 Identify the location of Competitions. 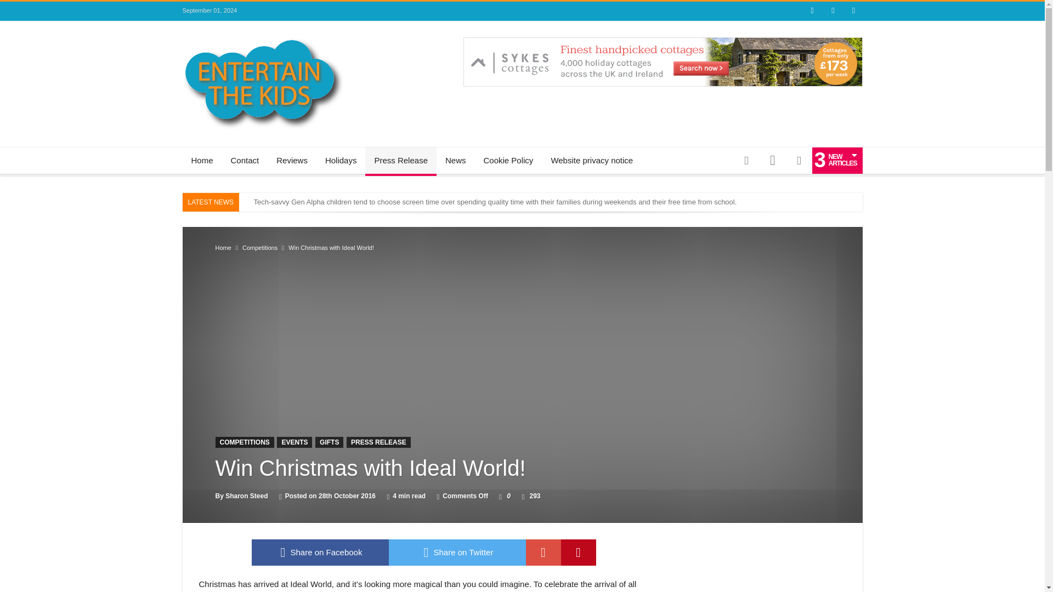
(260, 248).